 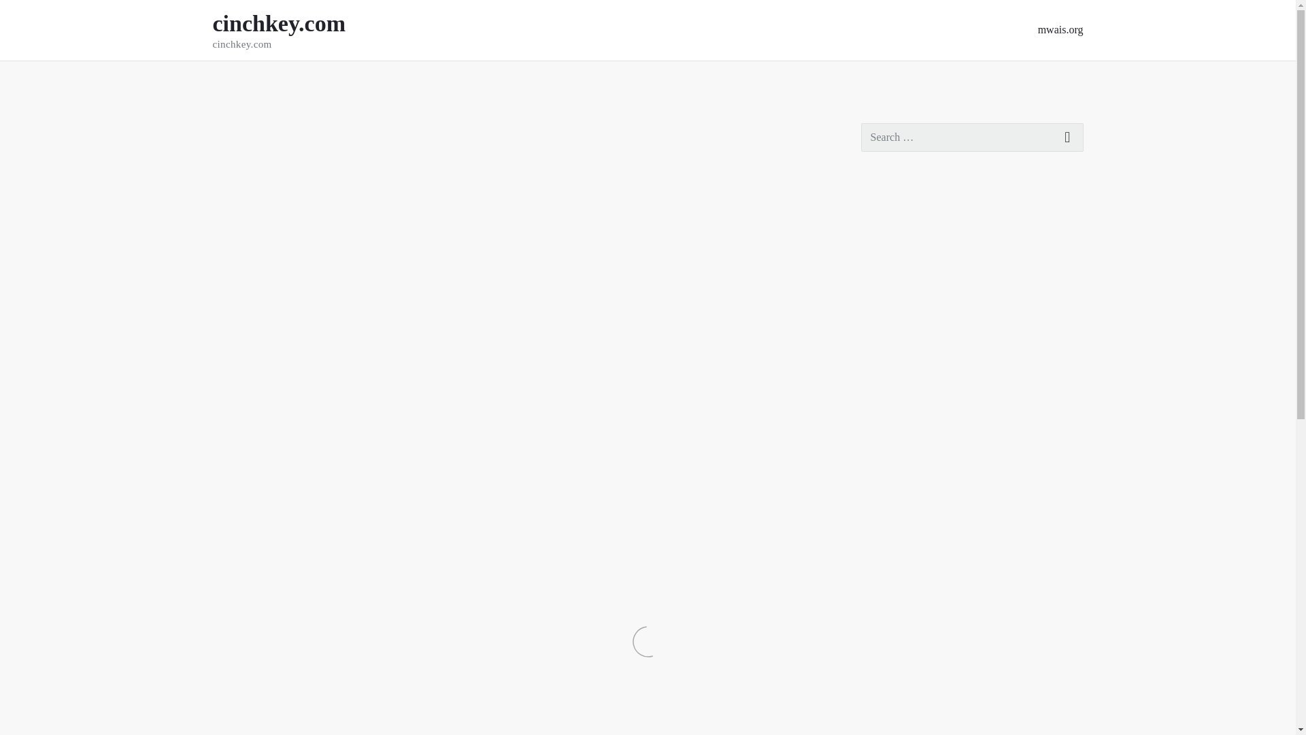 I want to click on Sunday, September 18, 2022, 12:01 pm, so click(x=238, y=130).